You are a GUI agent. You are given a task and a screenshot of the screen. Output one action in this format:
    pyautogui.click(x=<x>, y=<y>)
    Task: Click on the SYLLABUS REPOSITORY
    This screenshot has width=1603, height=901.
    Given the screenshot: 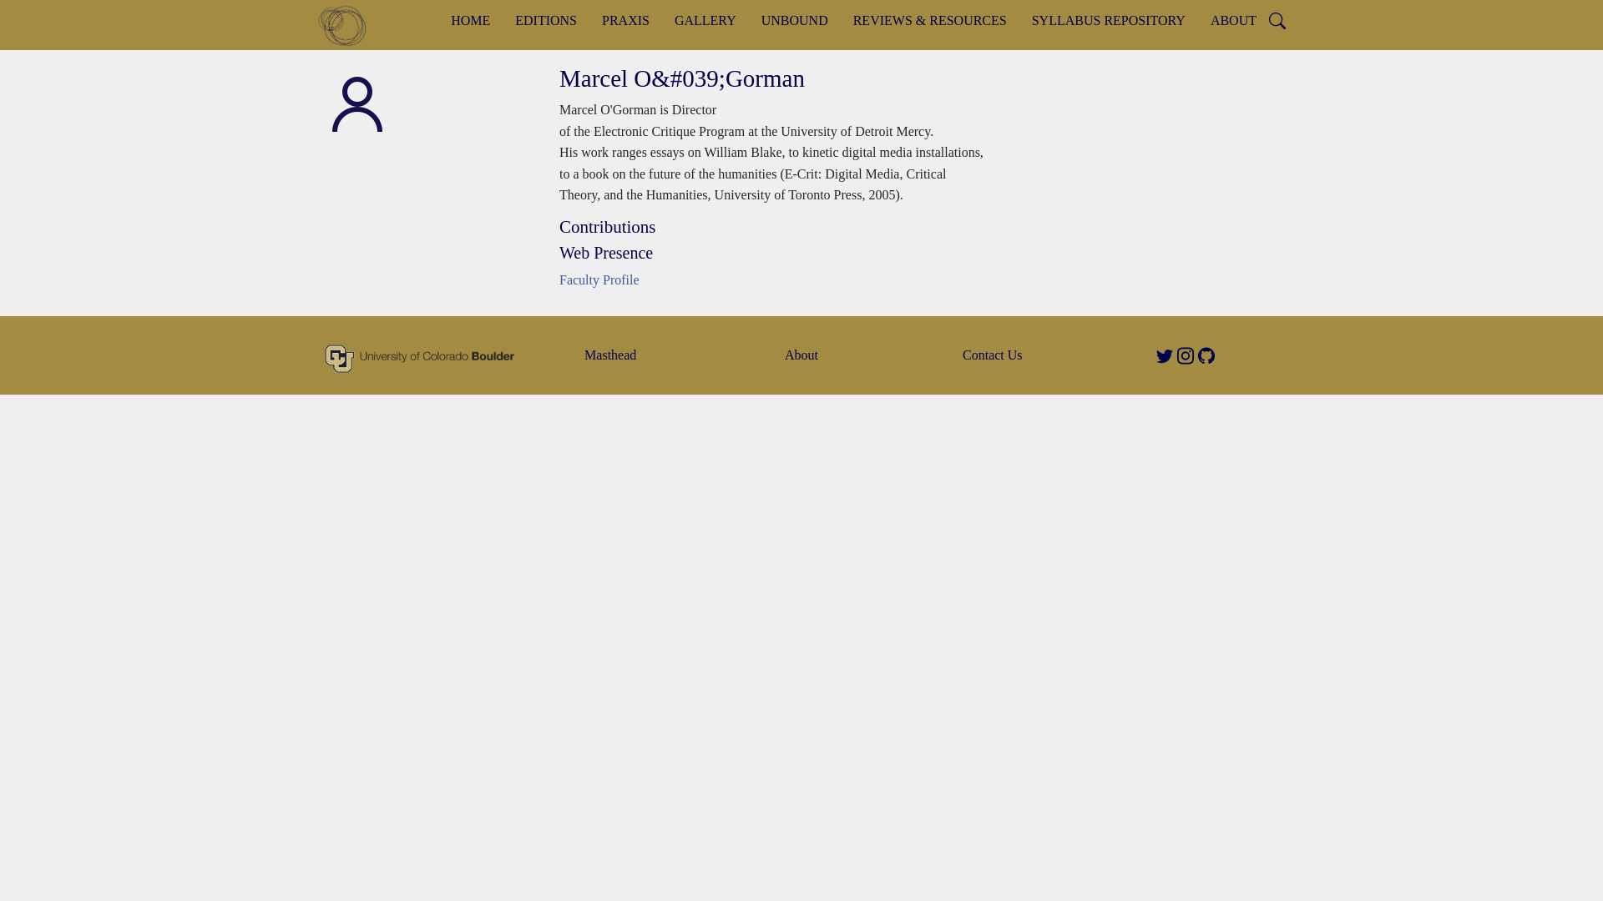 What is the action you would take?
    pyautogui.click(x=1109, y=20)
    